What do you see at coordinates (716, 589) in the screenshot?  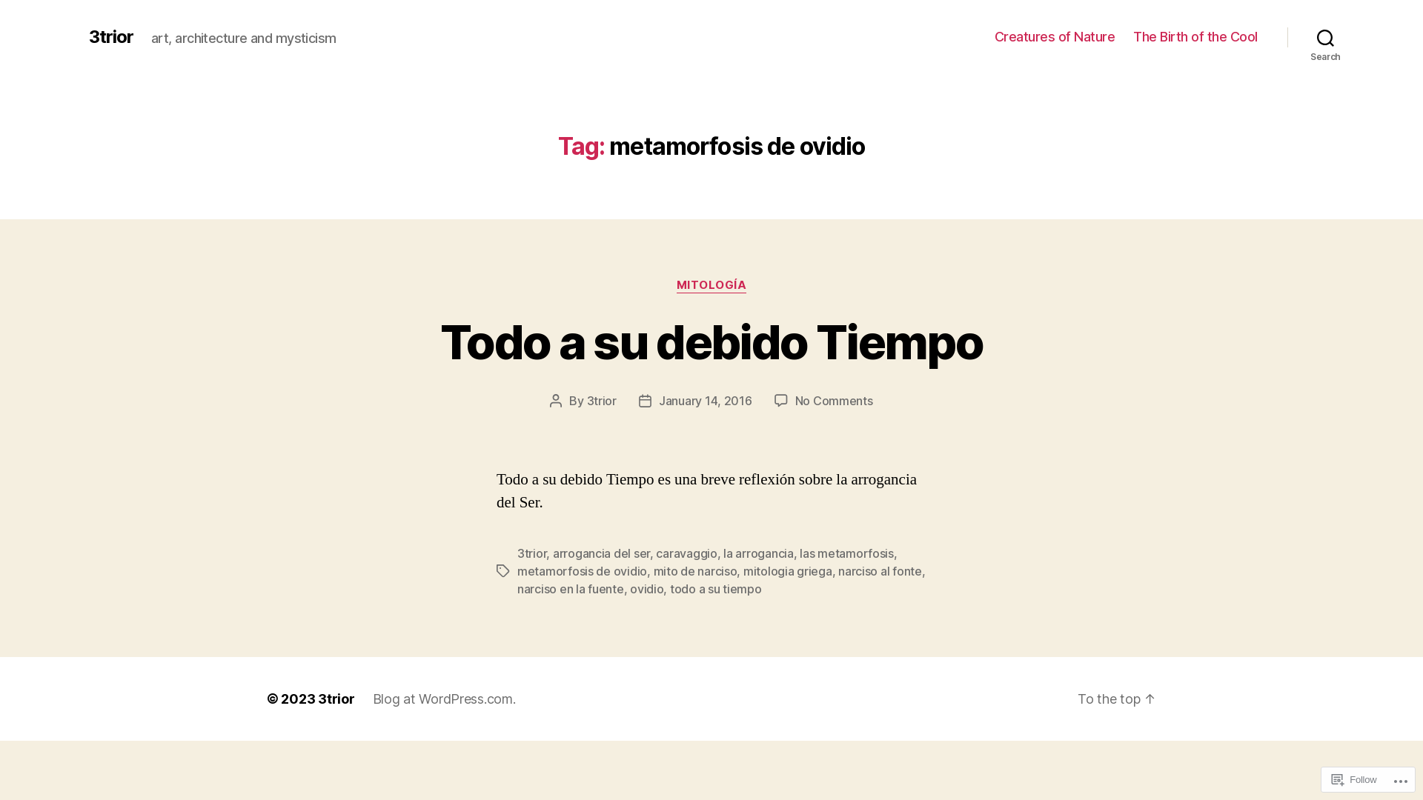 I see `todo a su tiempo` at bounding box center [716, 589].